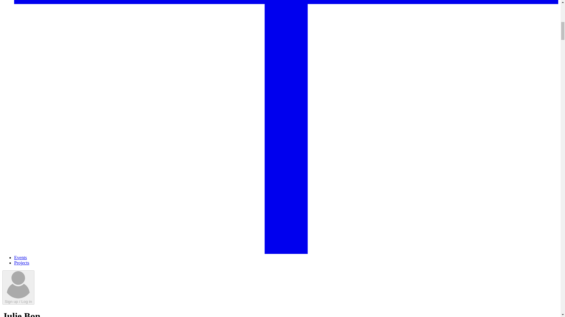 The image size is (565, 317). I want to click on Events, so click(21, 257).